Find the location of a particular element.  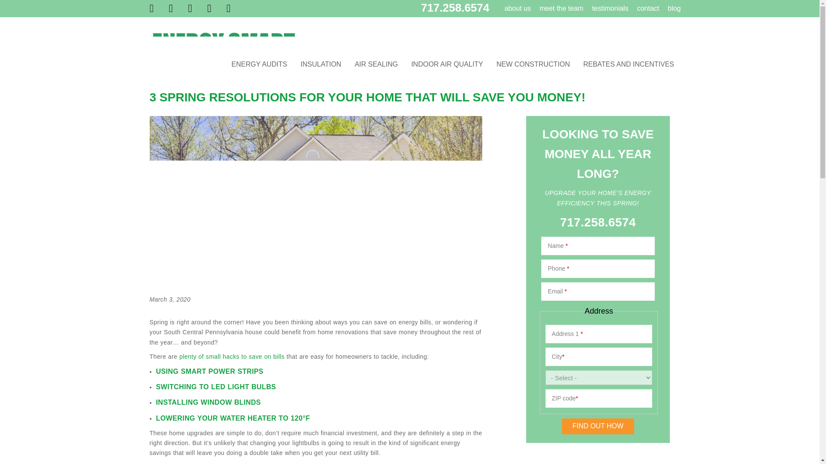

717.258.6574 is located at coordinates (454, 7).